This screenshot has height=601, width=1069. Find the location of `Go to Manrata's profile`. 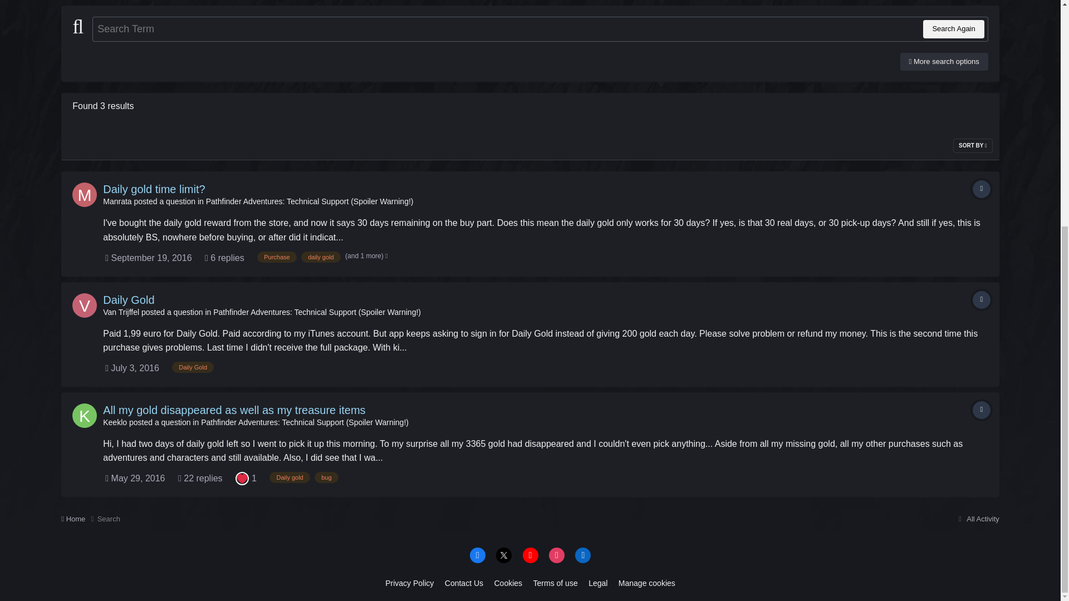

Go to Manrata's profile is located at coordinates (85, 195).